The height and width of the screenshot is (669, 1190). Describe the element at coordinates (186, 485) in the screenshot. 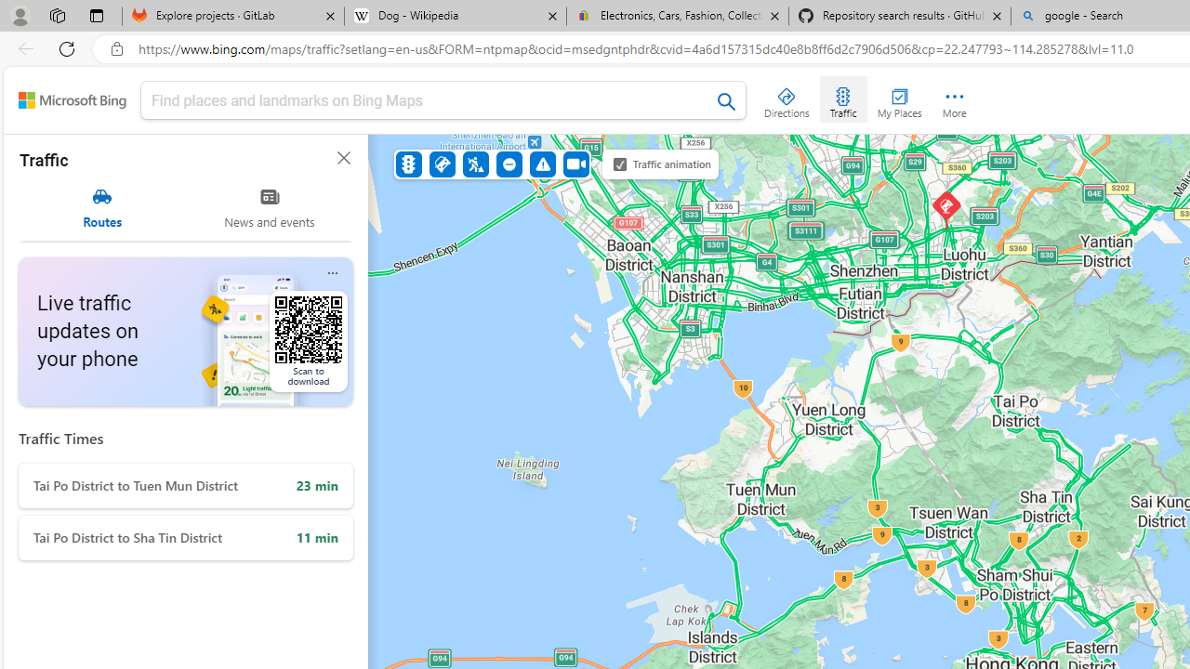

I see `Tai Po District to Tuen Mun District` at that location.